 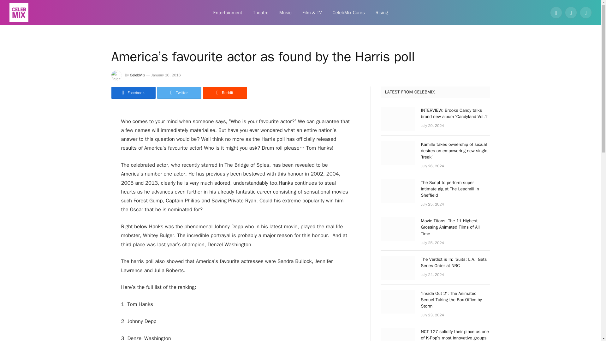 What do you see at coordinates (133, 93) in the screenshot?
I see `Facebook` at bounding box center [133, 93].